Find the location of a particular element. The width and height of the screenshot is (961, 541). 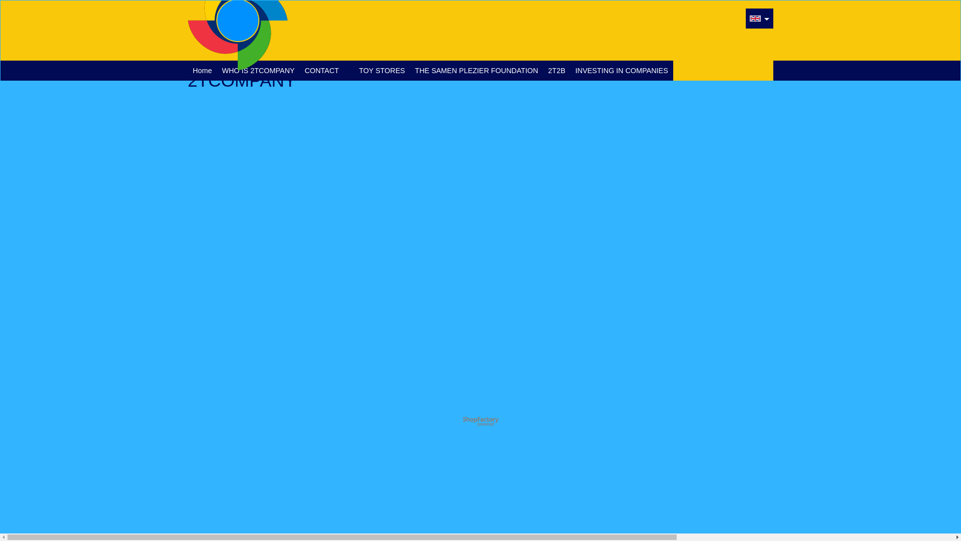

TOY STORES is located at coordinates (382, 71).